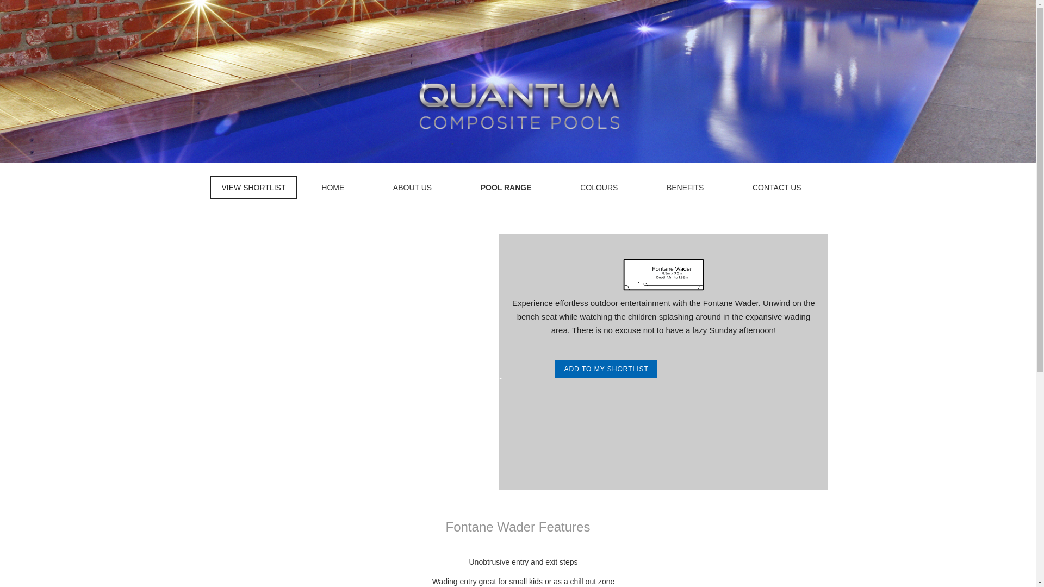 The height and width of the screenshot is (587, 1044). Describe the element at coordinates (606, 369) in the screenshot. I see `ADD TO MY SHORTLIST` at that location.